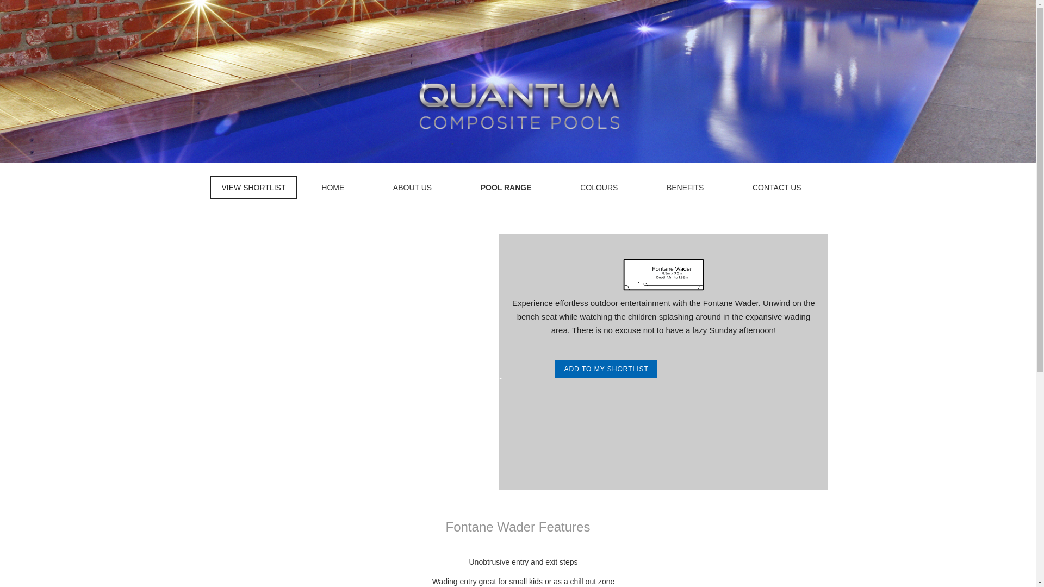 The height and width of the screenshot is (587, 1044). Describe the element at coordinates (606, 369) in the screenshot. I see `ADD TO MY SHORTLIST` at that location.